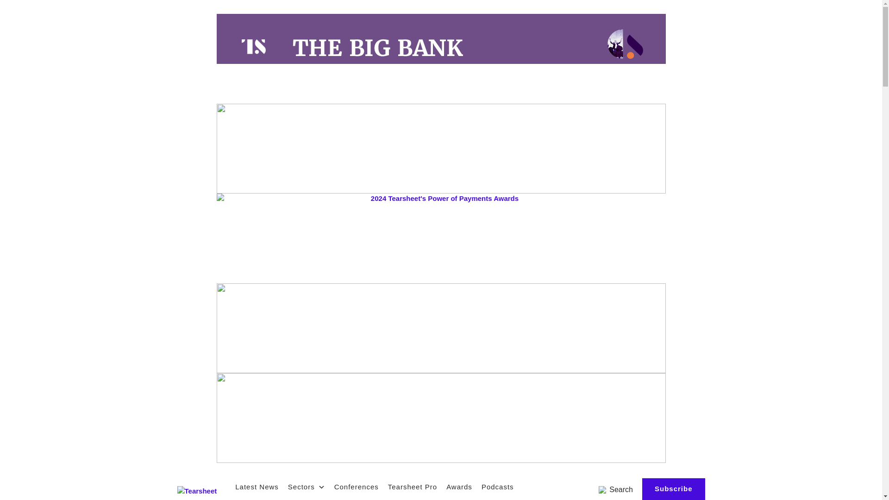 Image resolution: width=889 pixels, height=500 pixels. Describe the element at coordinates (197, 491) in the screenshot. I see `Tearsheet` at that location.